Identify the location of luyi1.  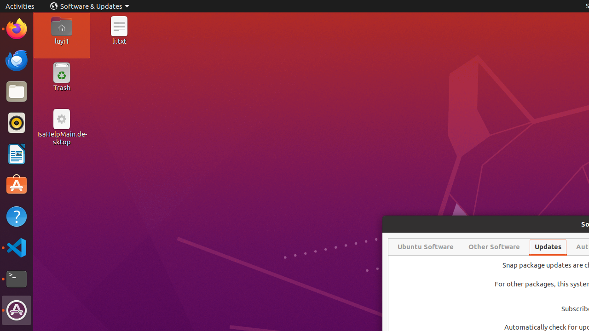
(62, 41).